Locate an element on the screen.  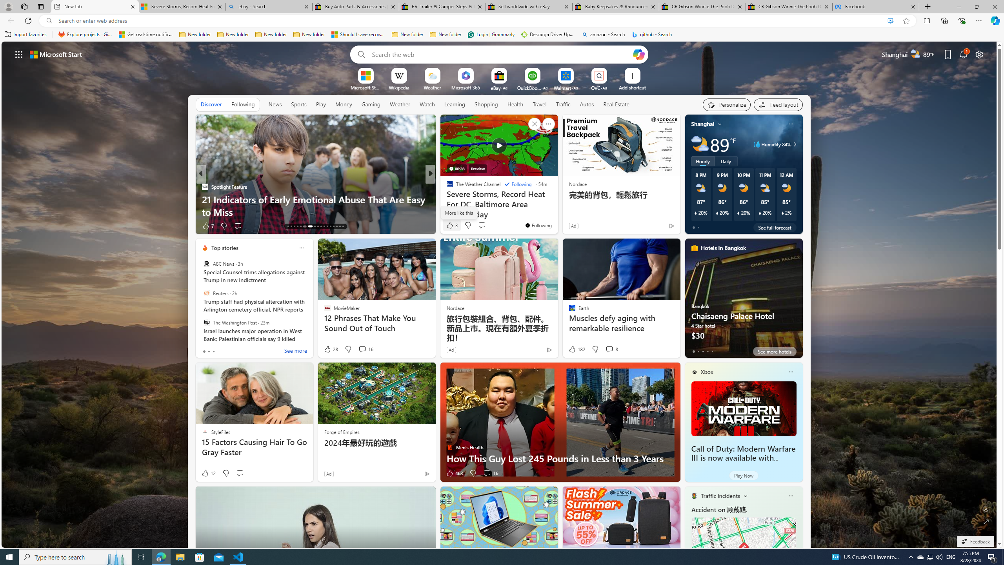
The #1 Best Bench Press Workout To Increase Strength is located at coordinates (557, 206).